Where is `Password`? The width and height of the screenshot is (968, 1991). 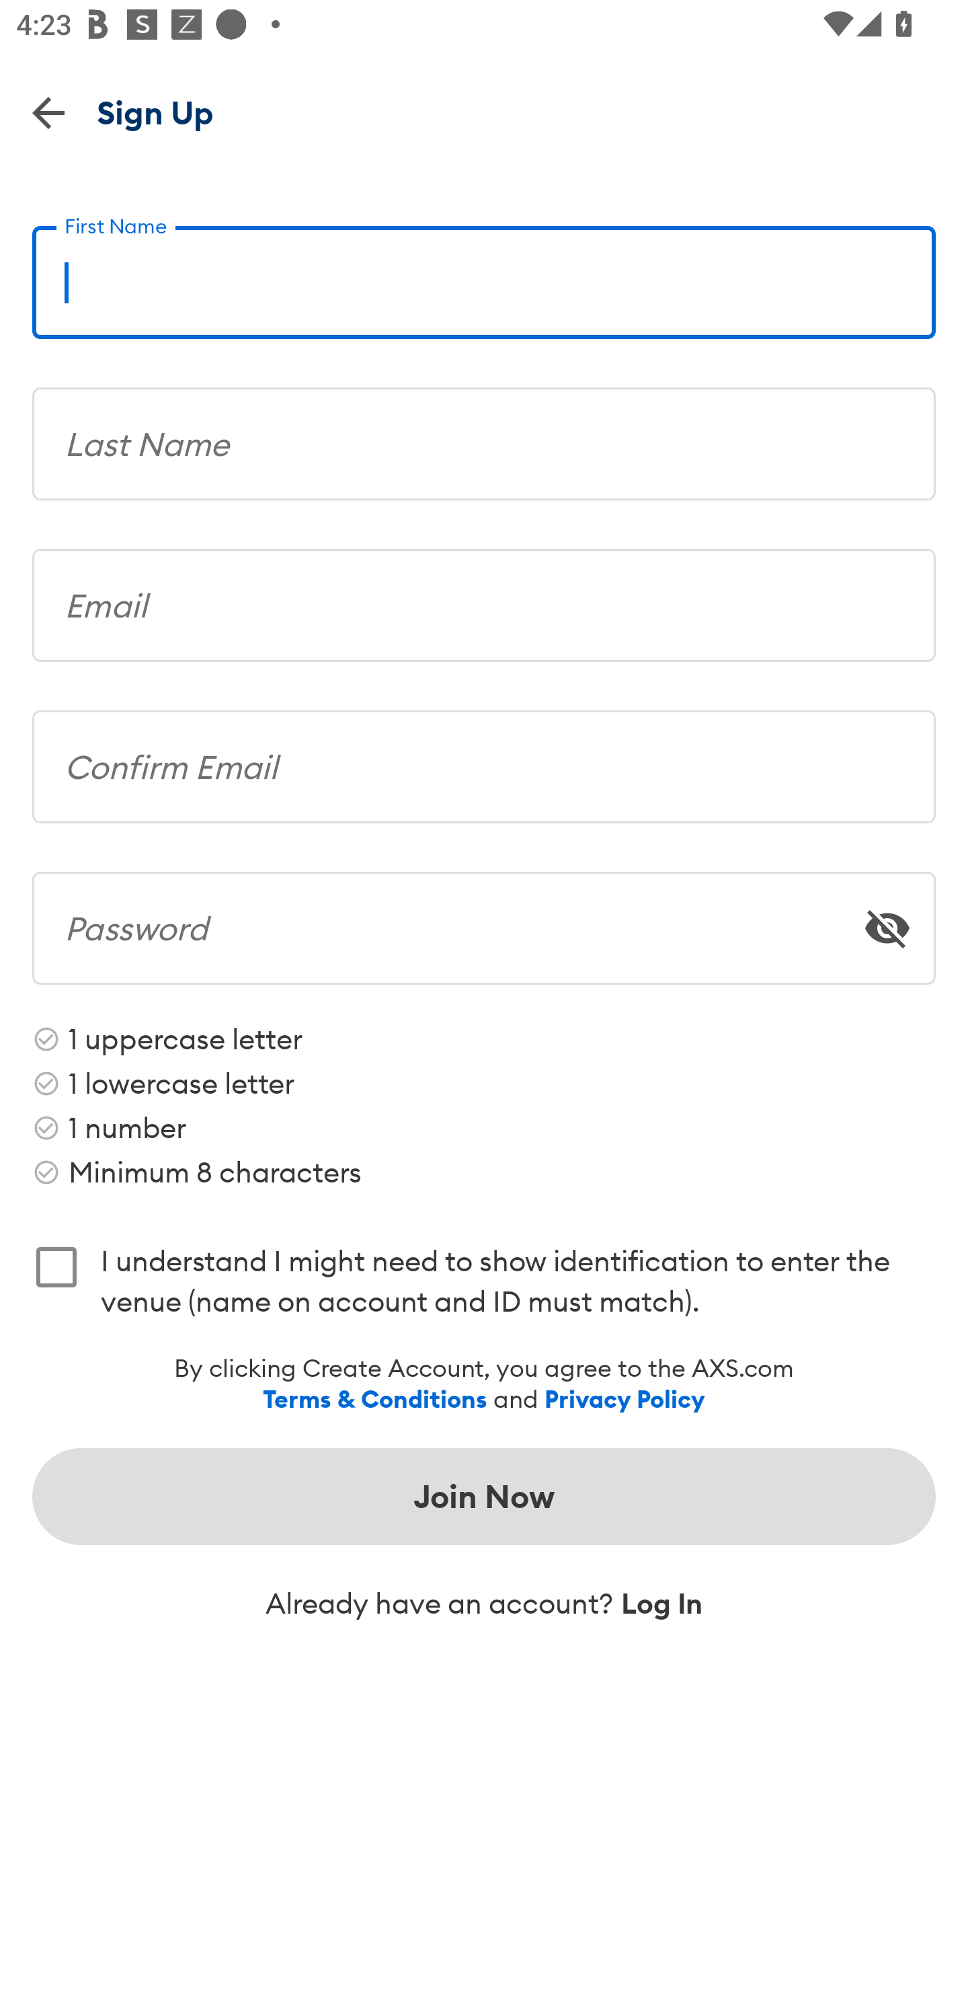 Password is located at coordinates (484, 920).